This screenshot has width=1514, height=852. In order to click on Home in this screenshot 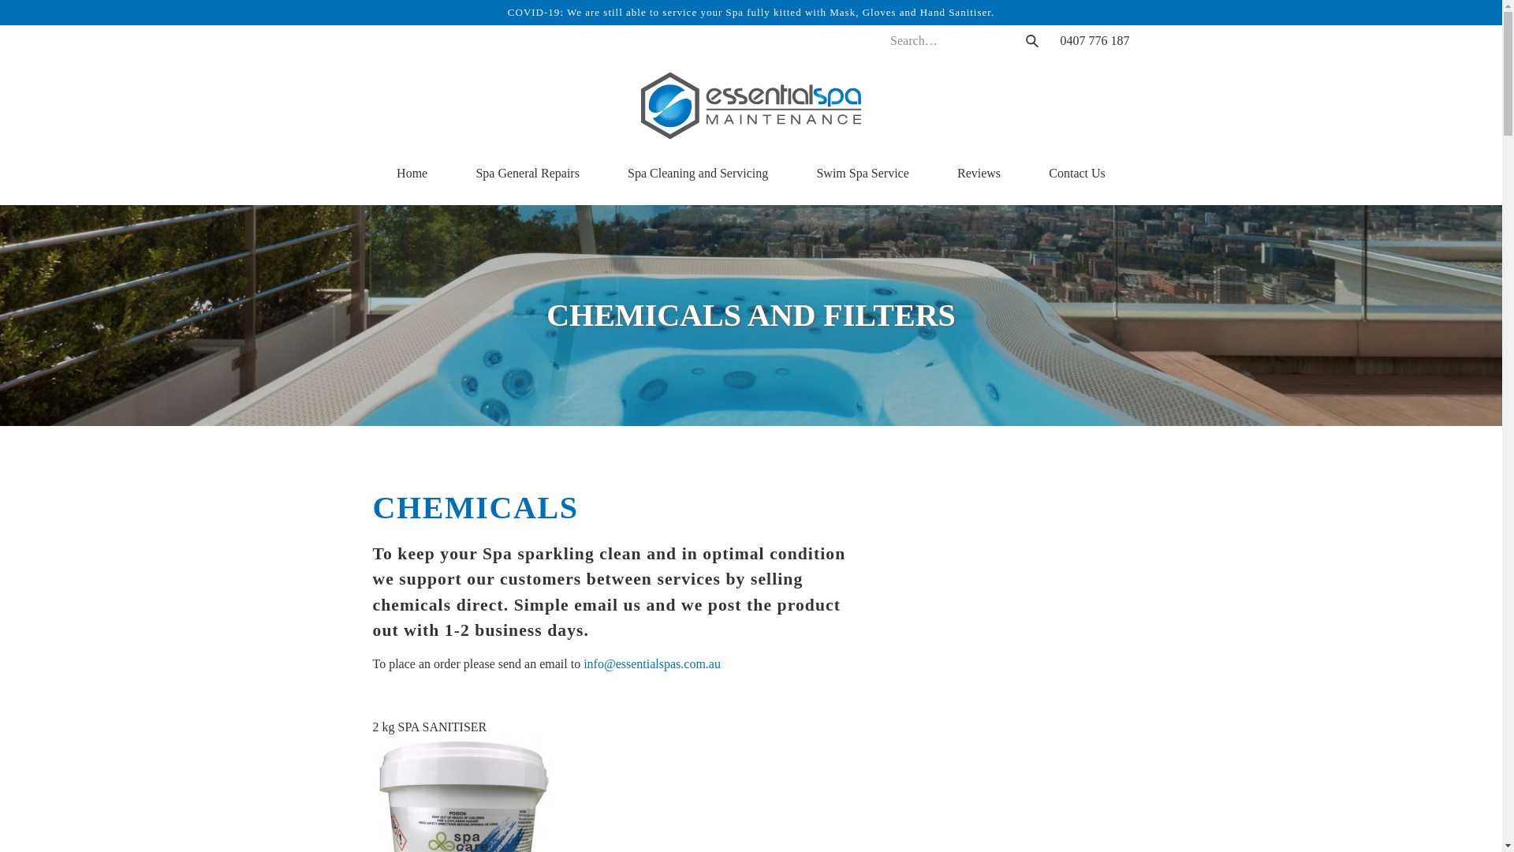, I will do `click(412, 174)`.